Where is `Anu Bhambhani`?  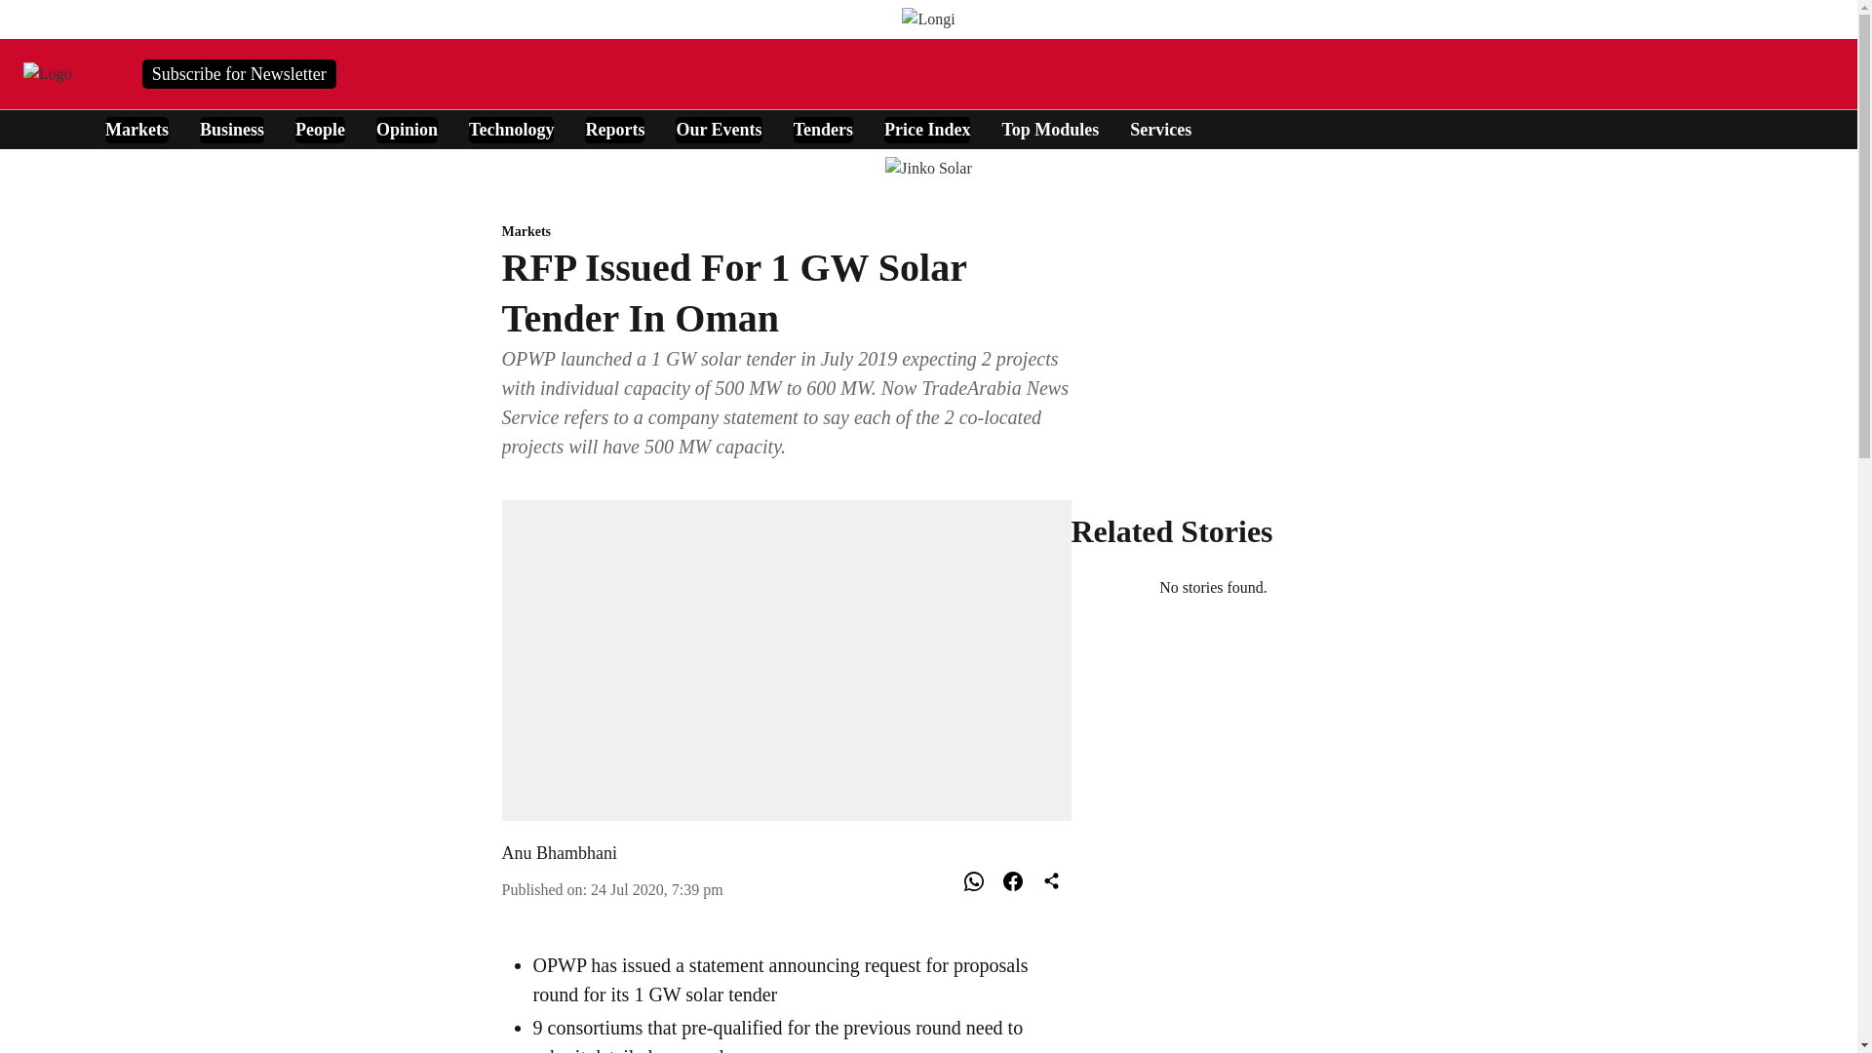 Anu Bhambhani is located at coordinates (560, 852).